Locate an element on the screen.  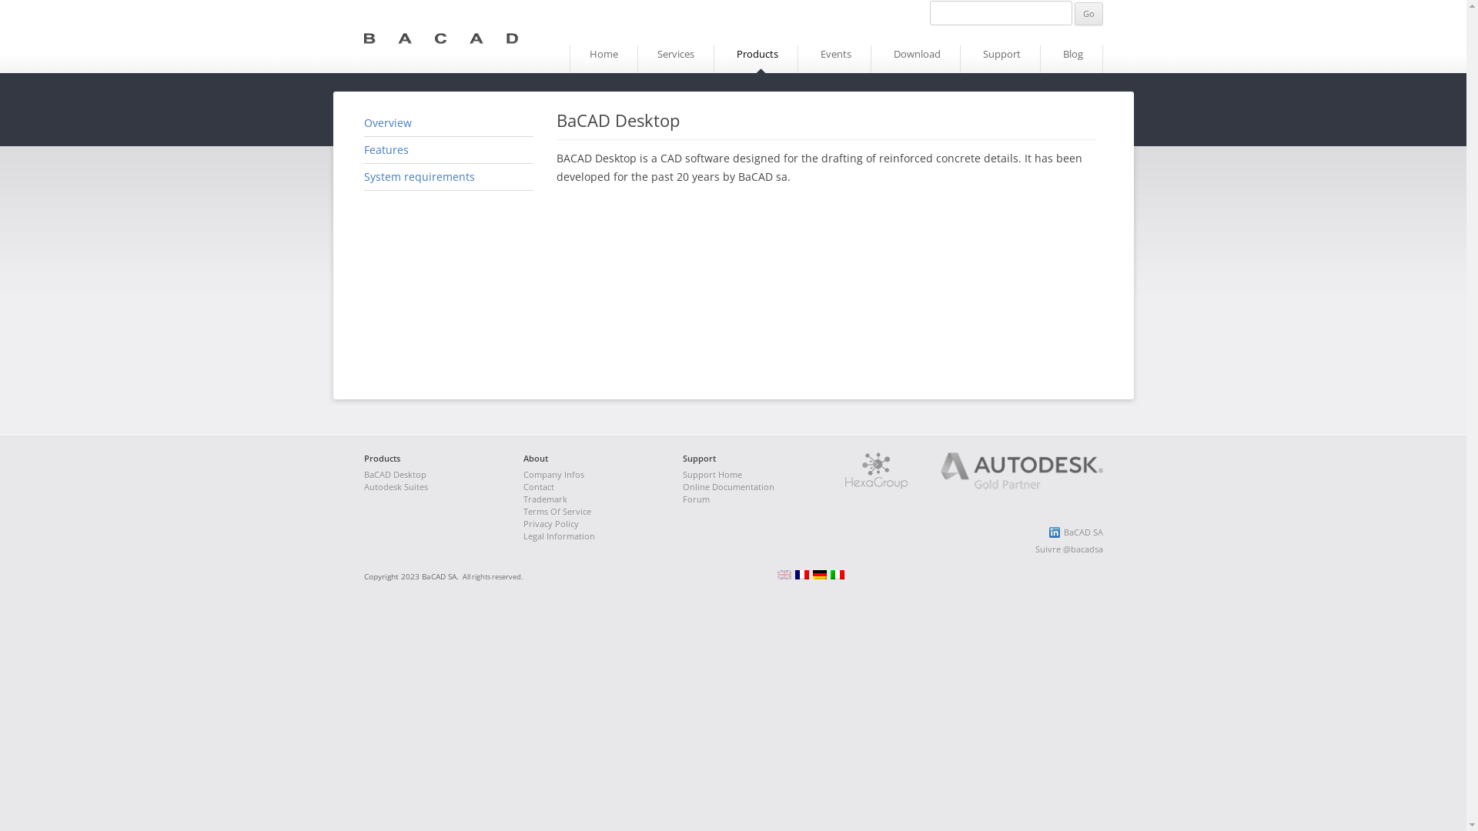
Hexagroup is located at coordinates (876, 486).